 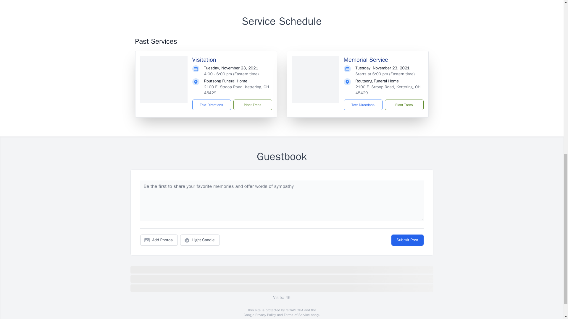 What do you see at coordinates (296, 315) in the screenshot?
I see `Terms of Service` at bounding box center [296, 315].